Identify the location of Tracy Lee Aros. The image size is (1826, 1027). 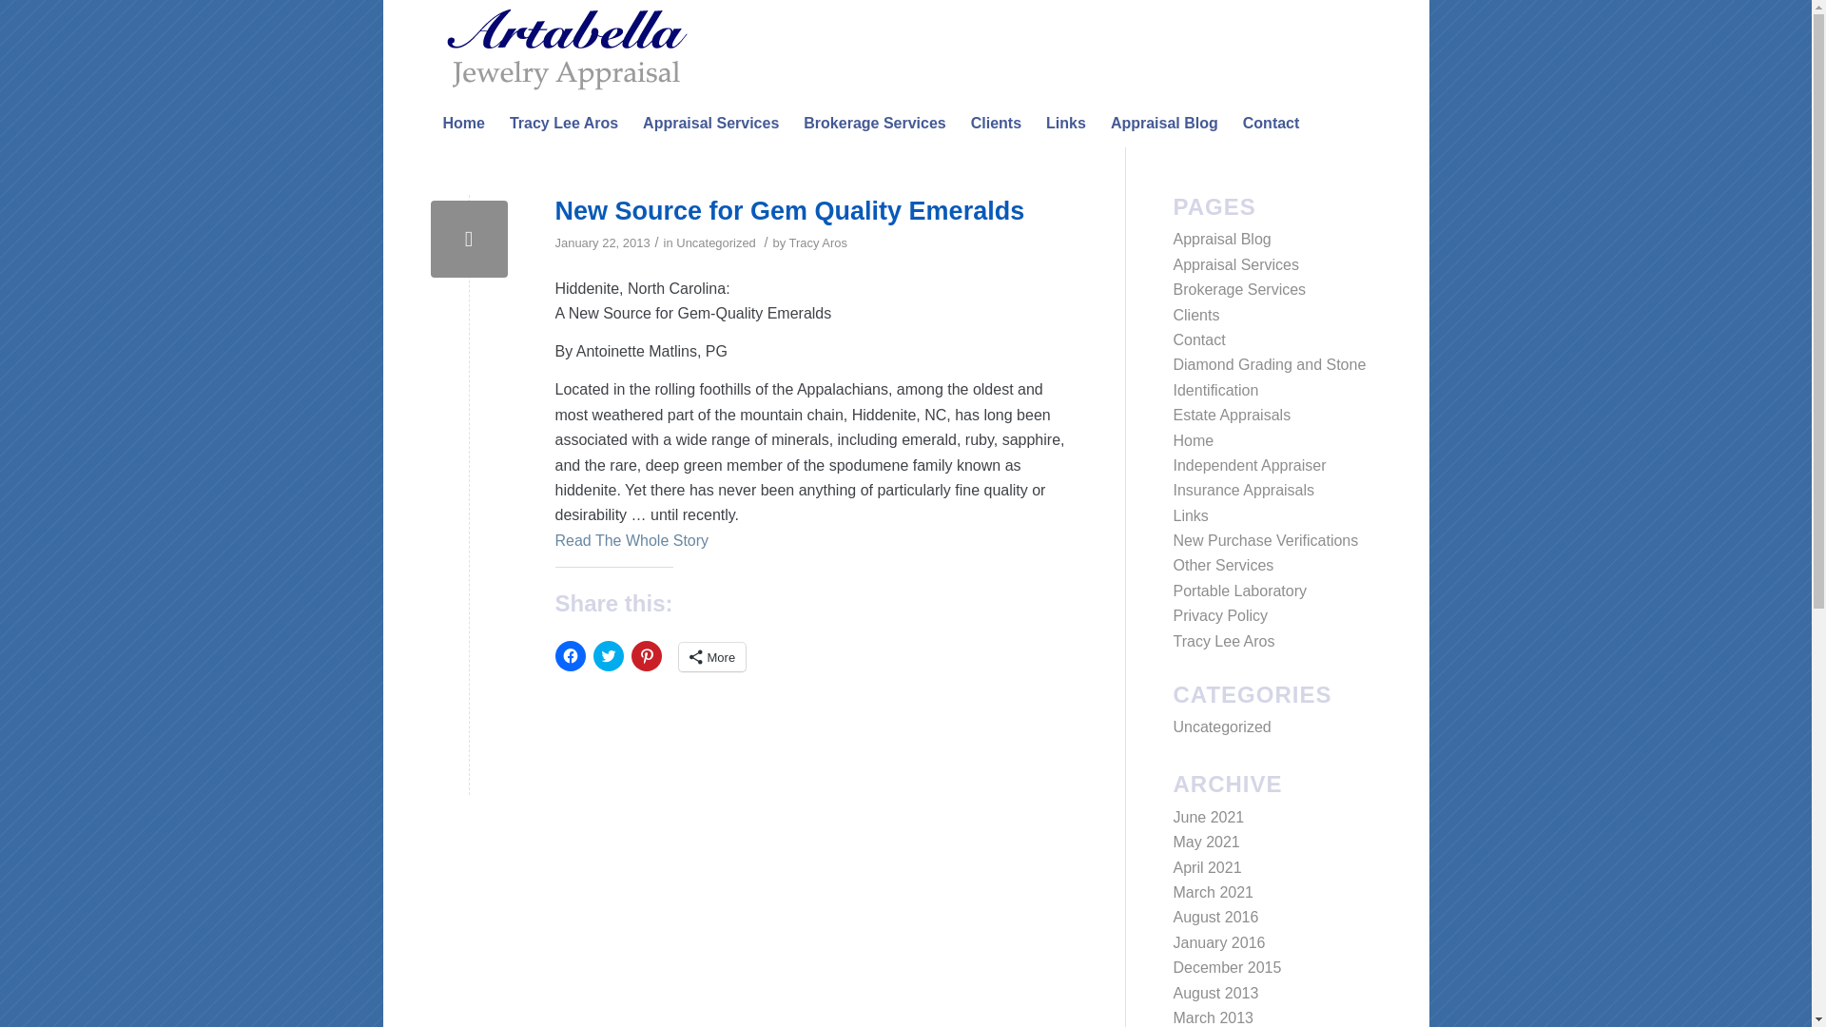
(563, 124).